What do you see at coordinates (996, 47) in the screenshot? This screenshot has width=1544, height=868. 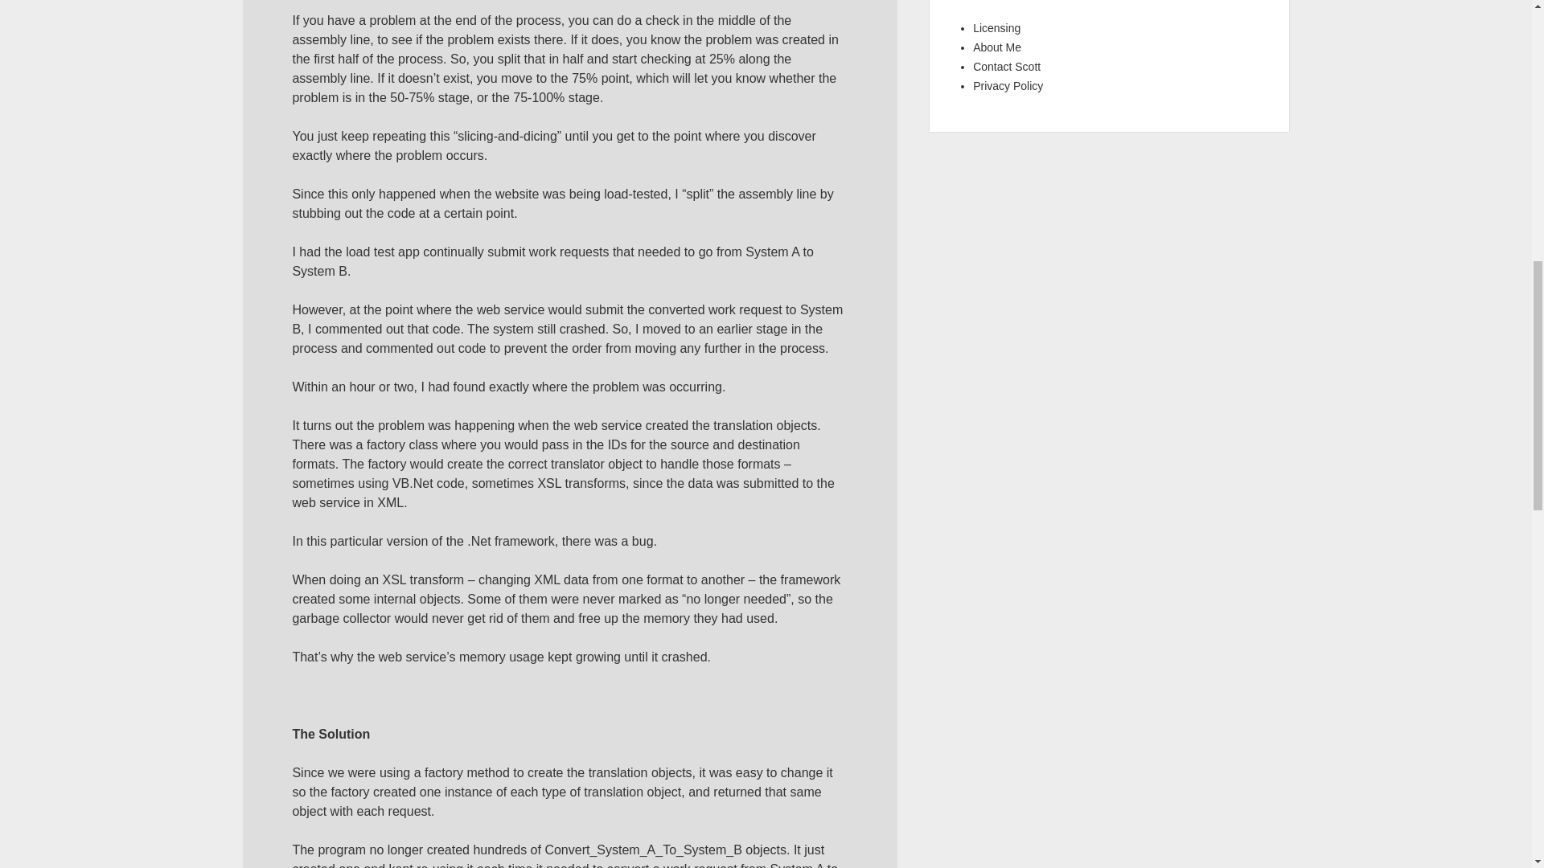 I see `About Me` at bounding box center [996, 47].